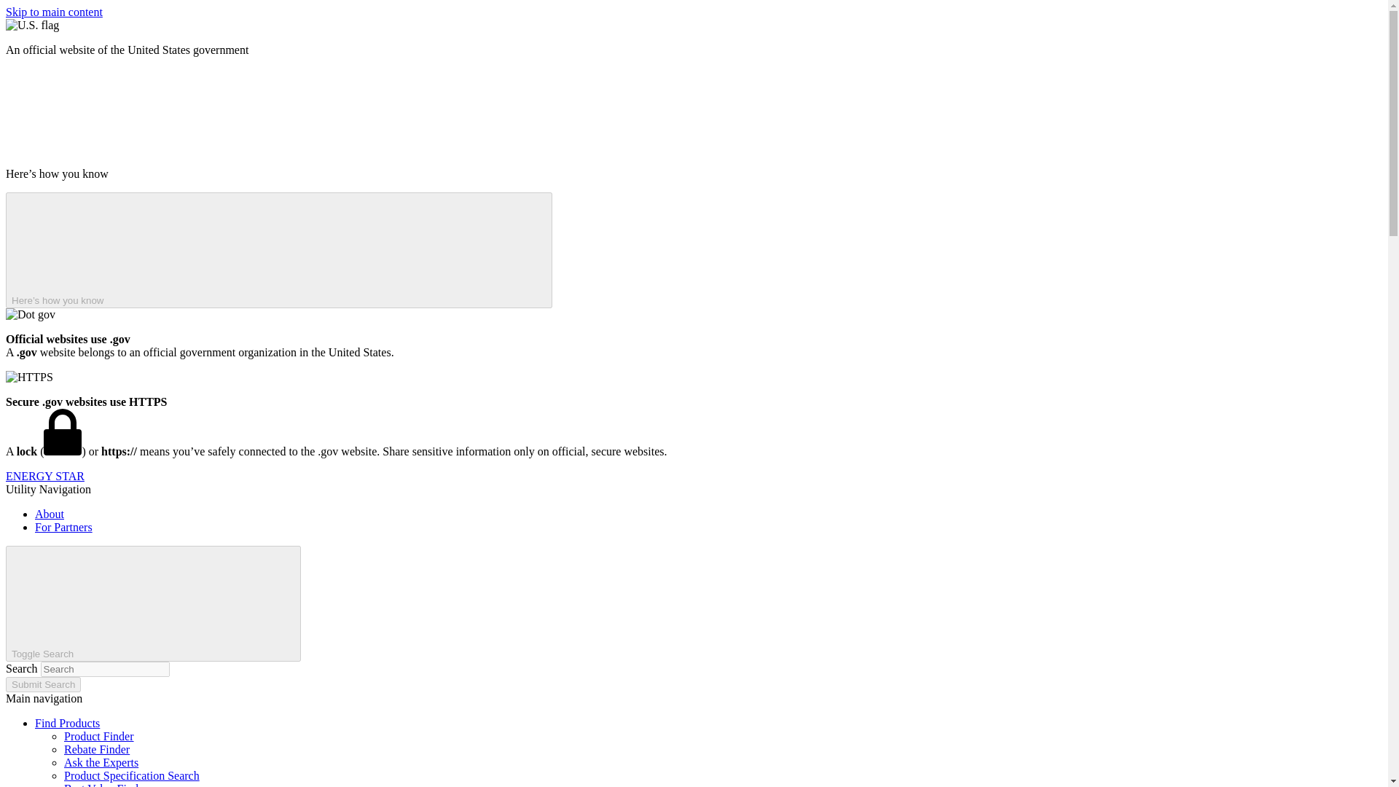 Image resolution: width=1399 pixels, height=787 pixels. Describe the element at coordinates (186, 602) in the screenshot. I see `Magnifying Glass Icon` at that location.